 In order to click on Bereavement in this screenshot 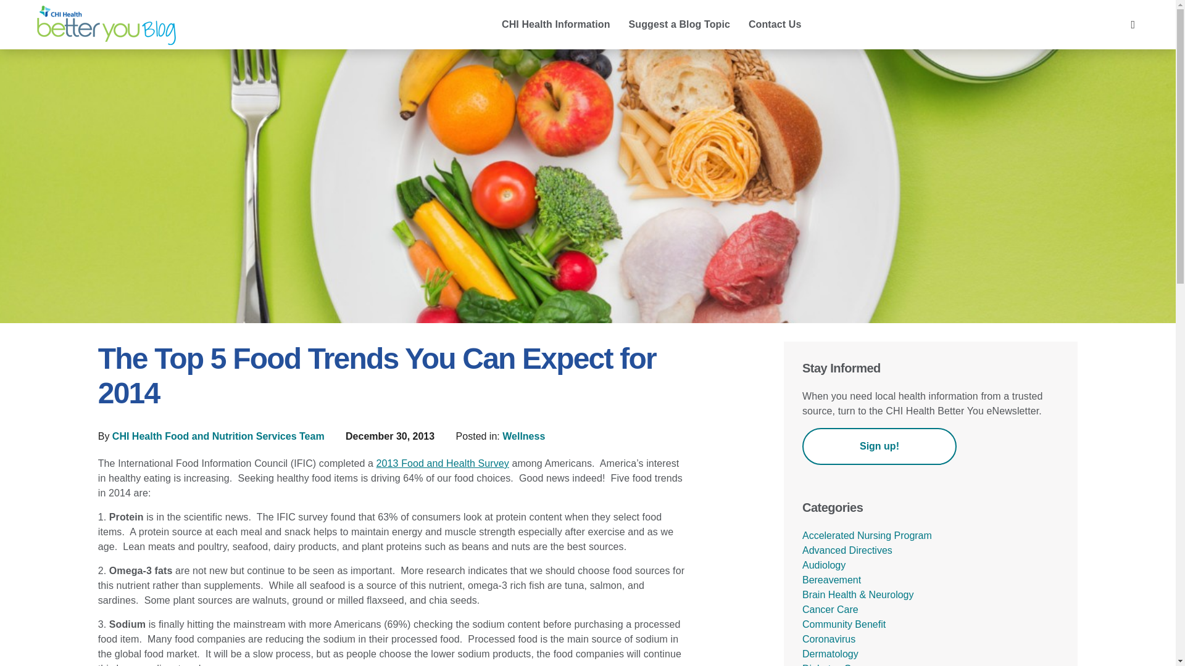, I will do `click(831, 580)`.